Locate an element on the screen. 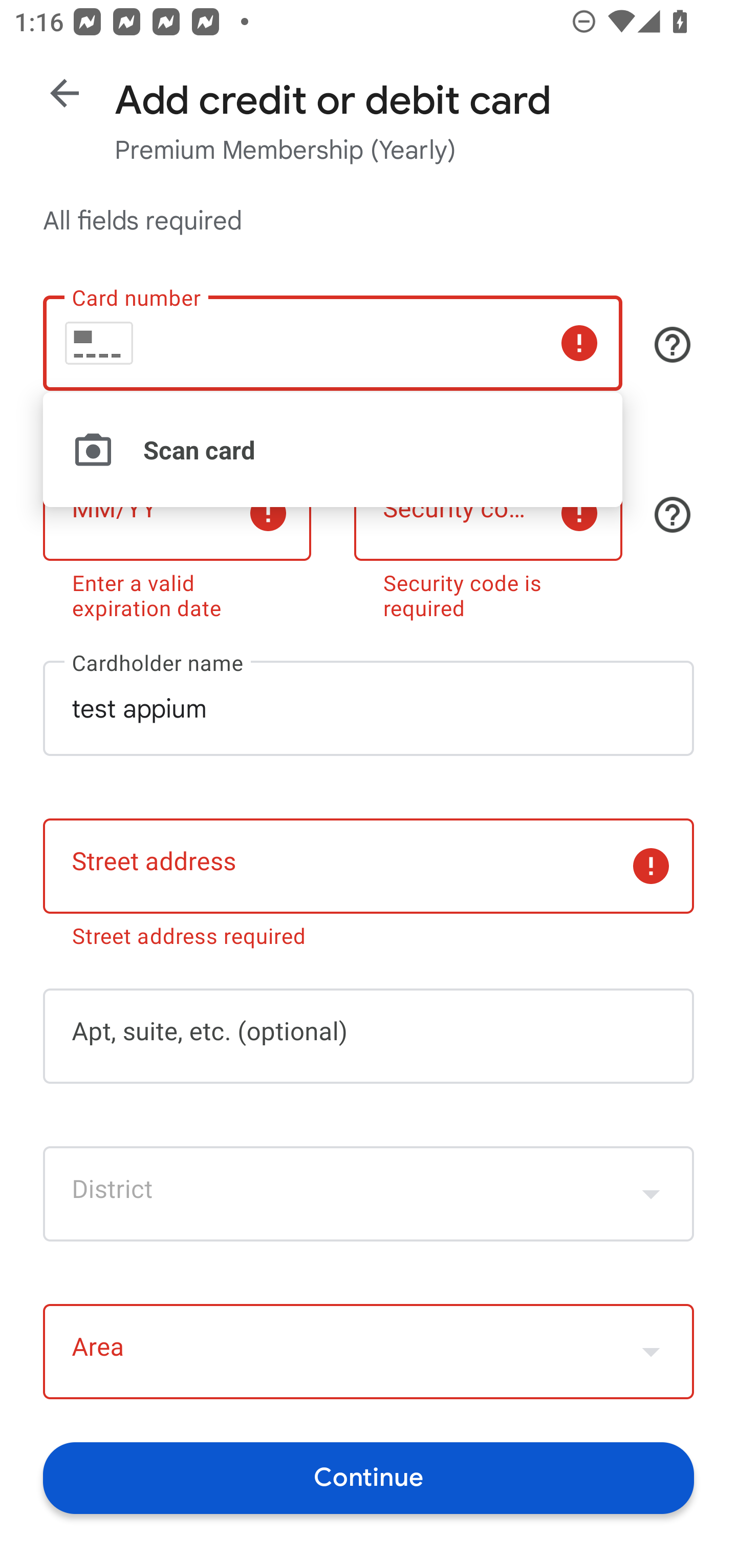  Show dropdown menu is located at coordinates (651, 1193).